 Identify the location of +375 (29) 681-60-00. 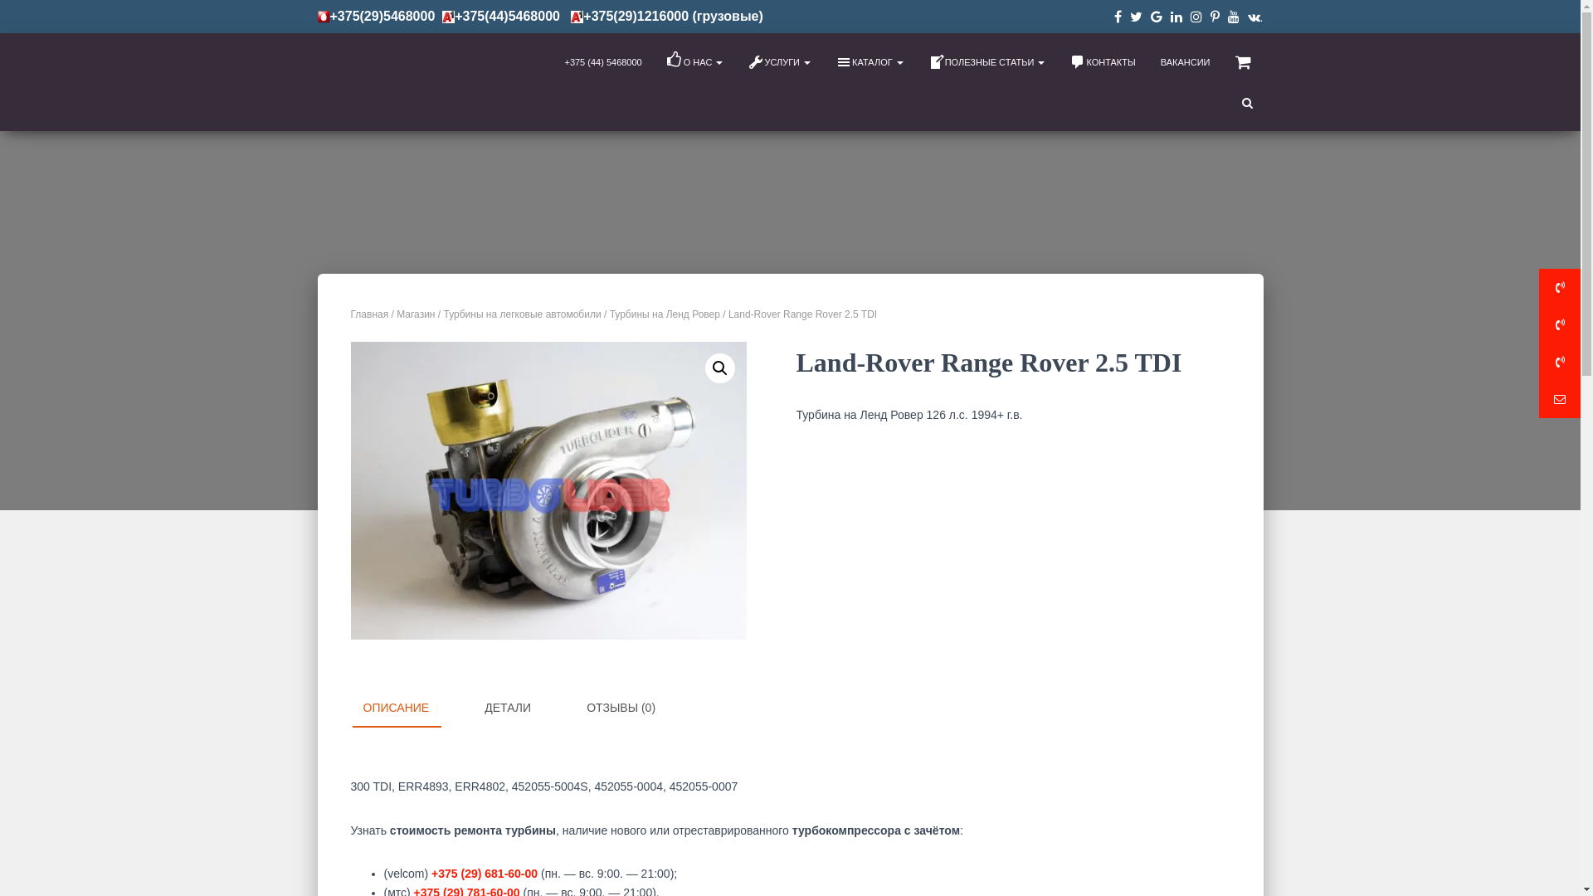
(485, 874).